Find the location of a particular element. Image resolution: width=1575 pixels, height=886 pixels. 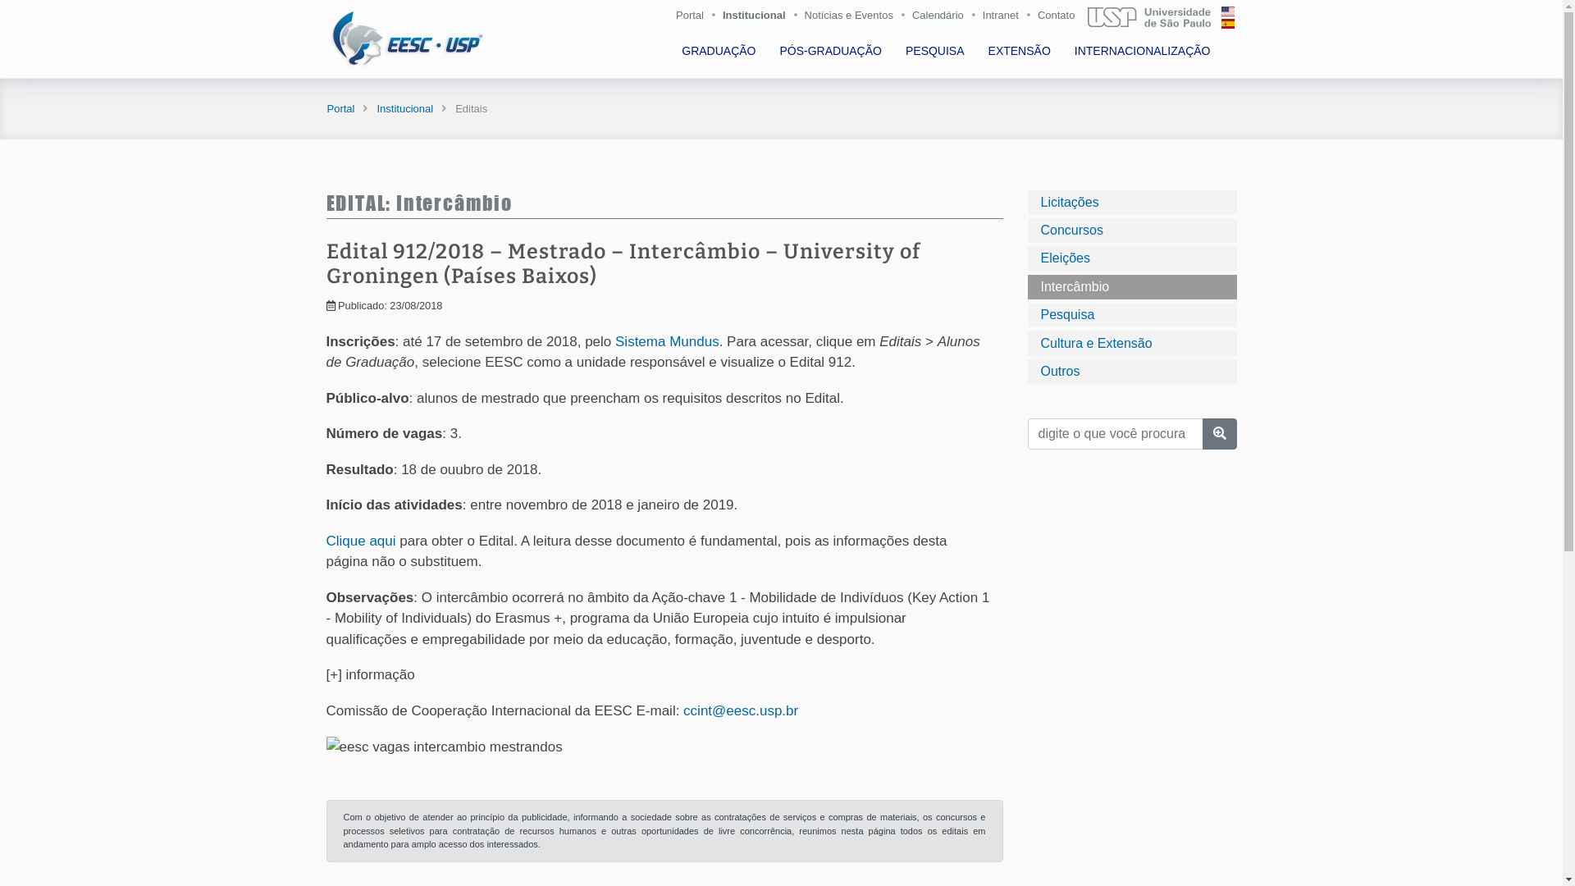

Portal is located at coordinates (340, 108).